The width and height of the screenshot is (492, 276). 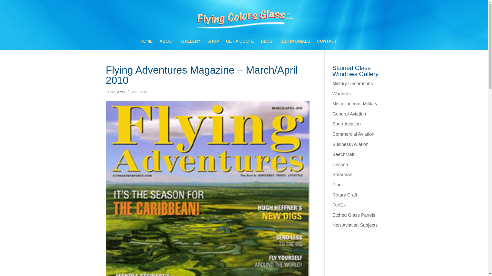 I want to click on Military Decorations, so click(x=353, y=83).